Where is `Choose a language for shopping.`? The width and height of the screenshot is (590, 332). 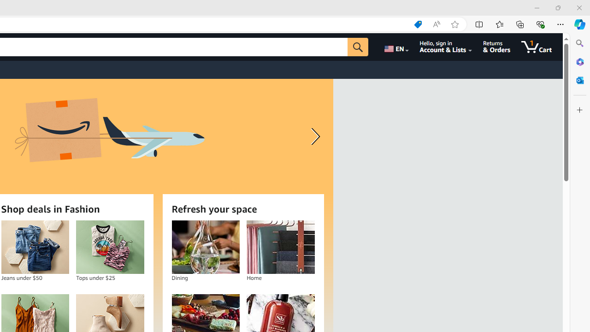
Choose a language for shopping. is located at coordinates (395, 47).